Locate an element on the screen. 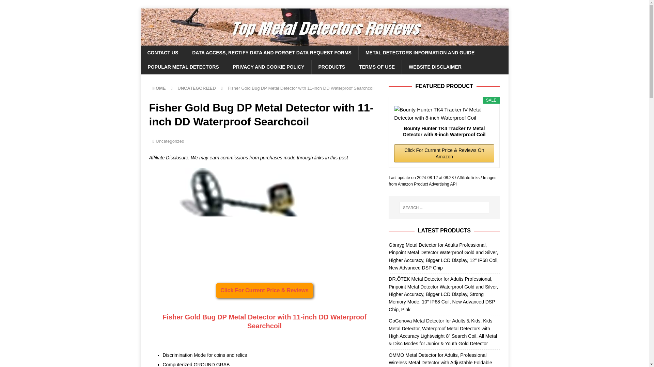 This screenshot has height=367, width=654. POPULAR METAL DETECTORS is located at coordinates (183, 67).